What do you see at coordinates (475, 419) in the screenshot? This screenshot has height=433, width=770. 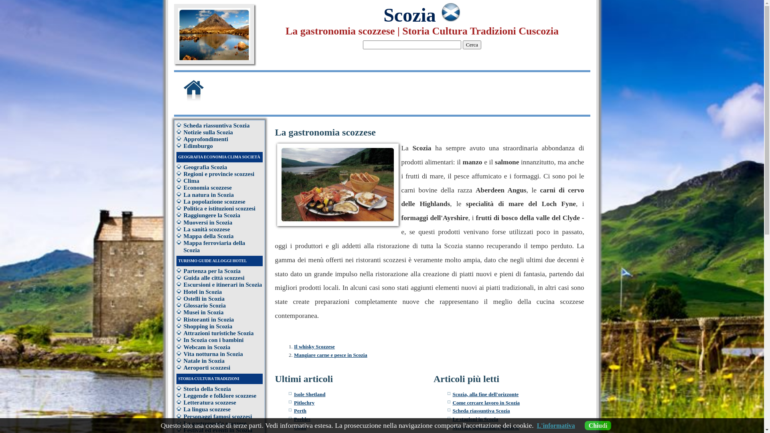 I see `Le stagioni in Scozia` at bounding box center [475, 419].